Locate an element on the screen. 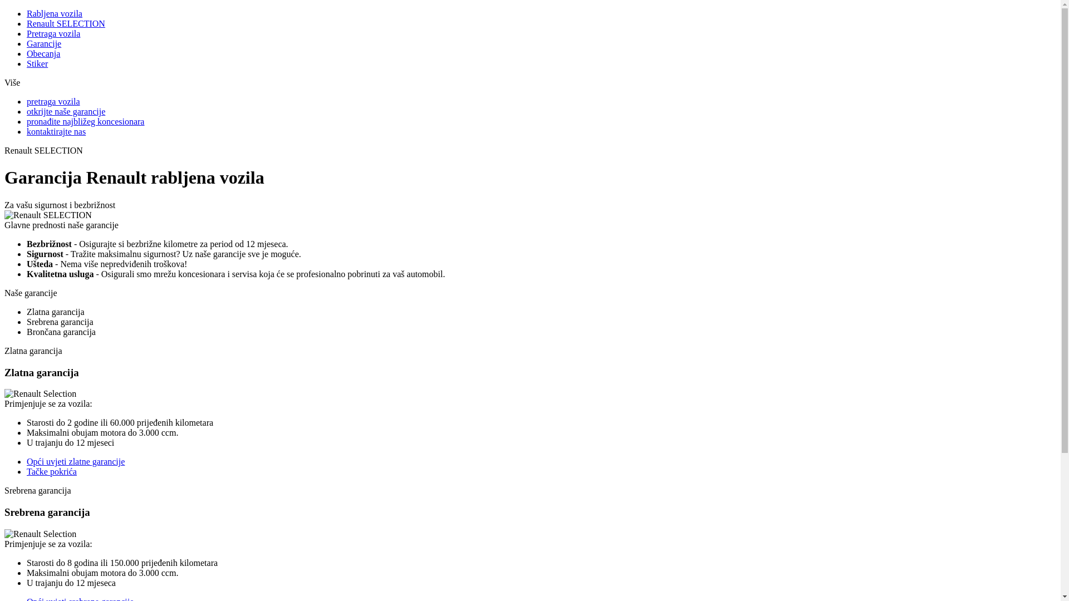 This screenshot has width=1069, height=601. Renault SELECTION is located at coordinates (66, 23).